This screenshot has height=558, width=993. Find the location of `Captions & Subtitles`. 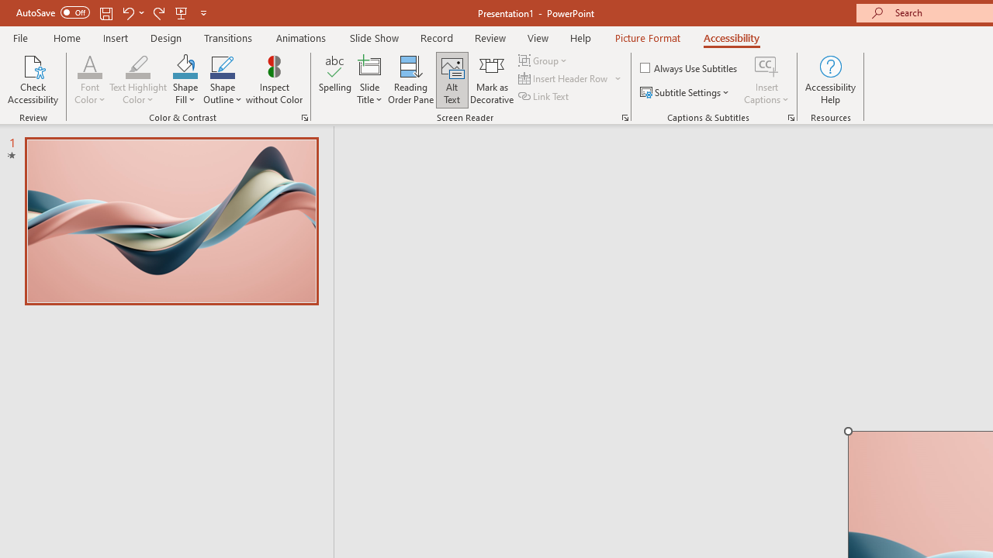

Captions & Subtitles is located at coordinates (791, 118).